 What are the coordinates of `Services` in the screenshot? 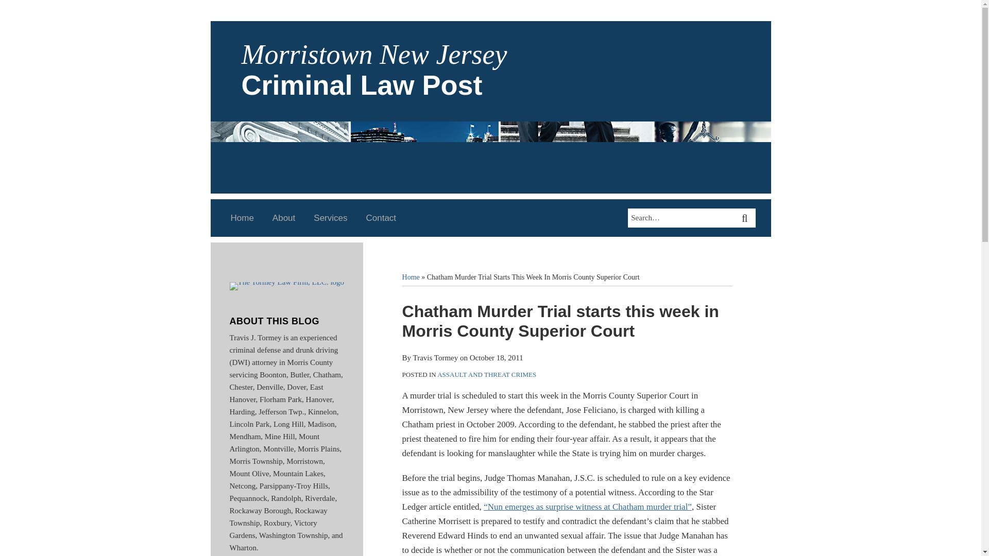 It's located at (330, 218).